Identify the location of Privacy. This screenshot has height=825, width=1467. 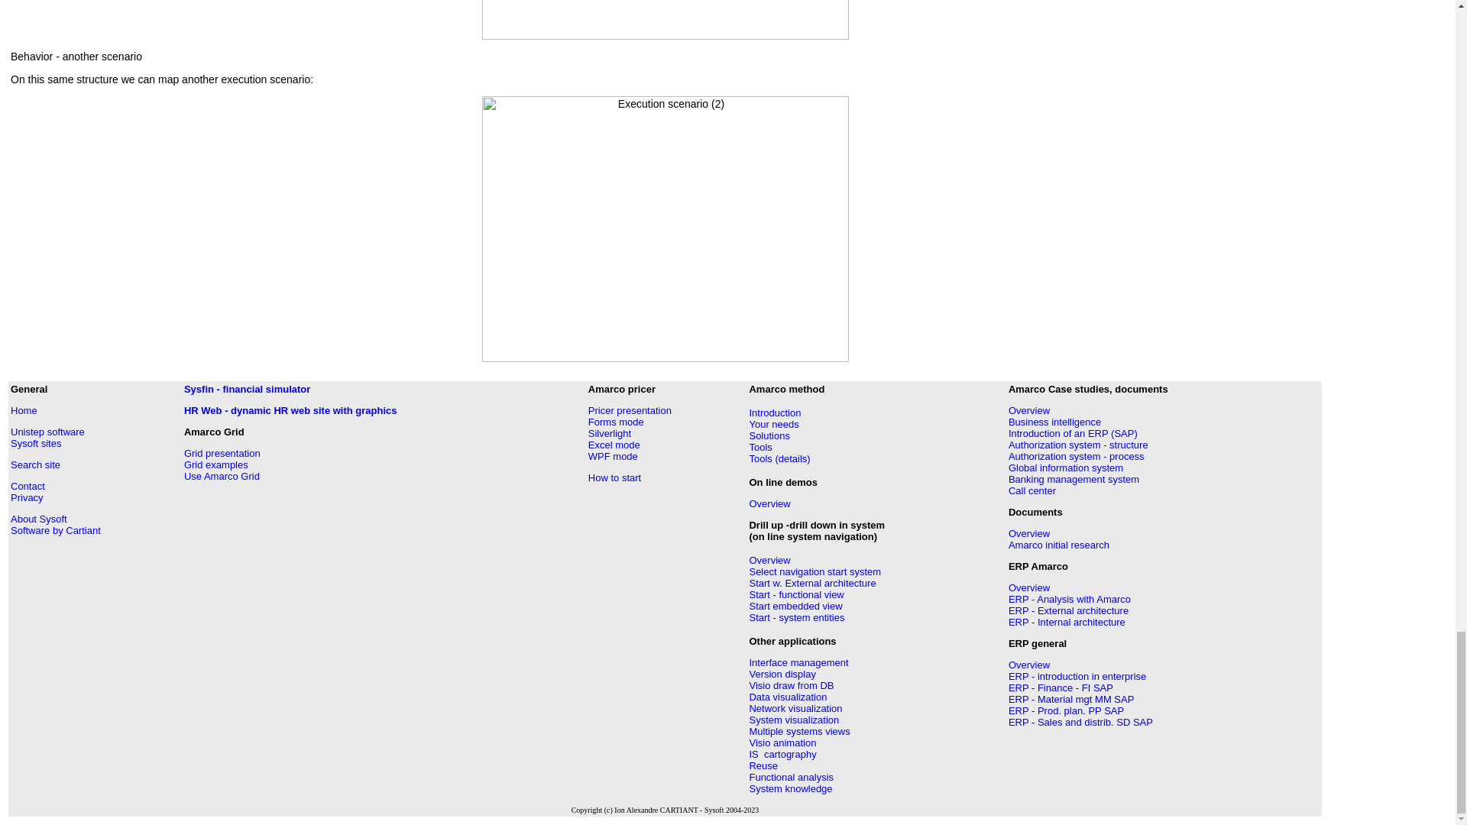
(27, 497).